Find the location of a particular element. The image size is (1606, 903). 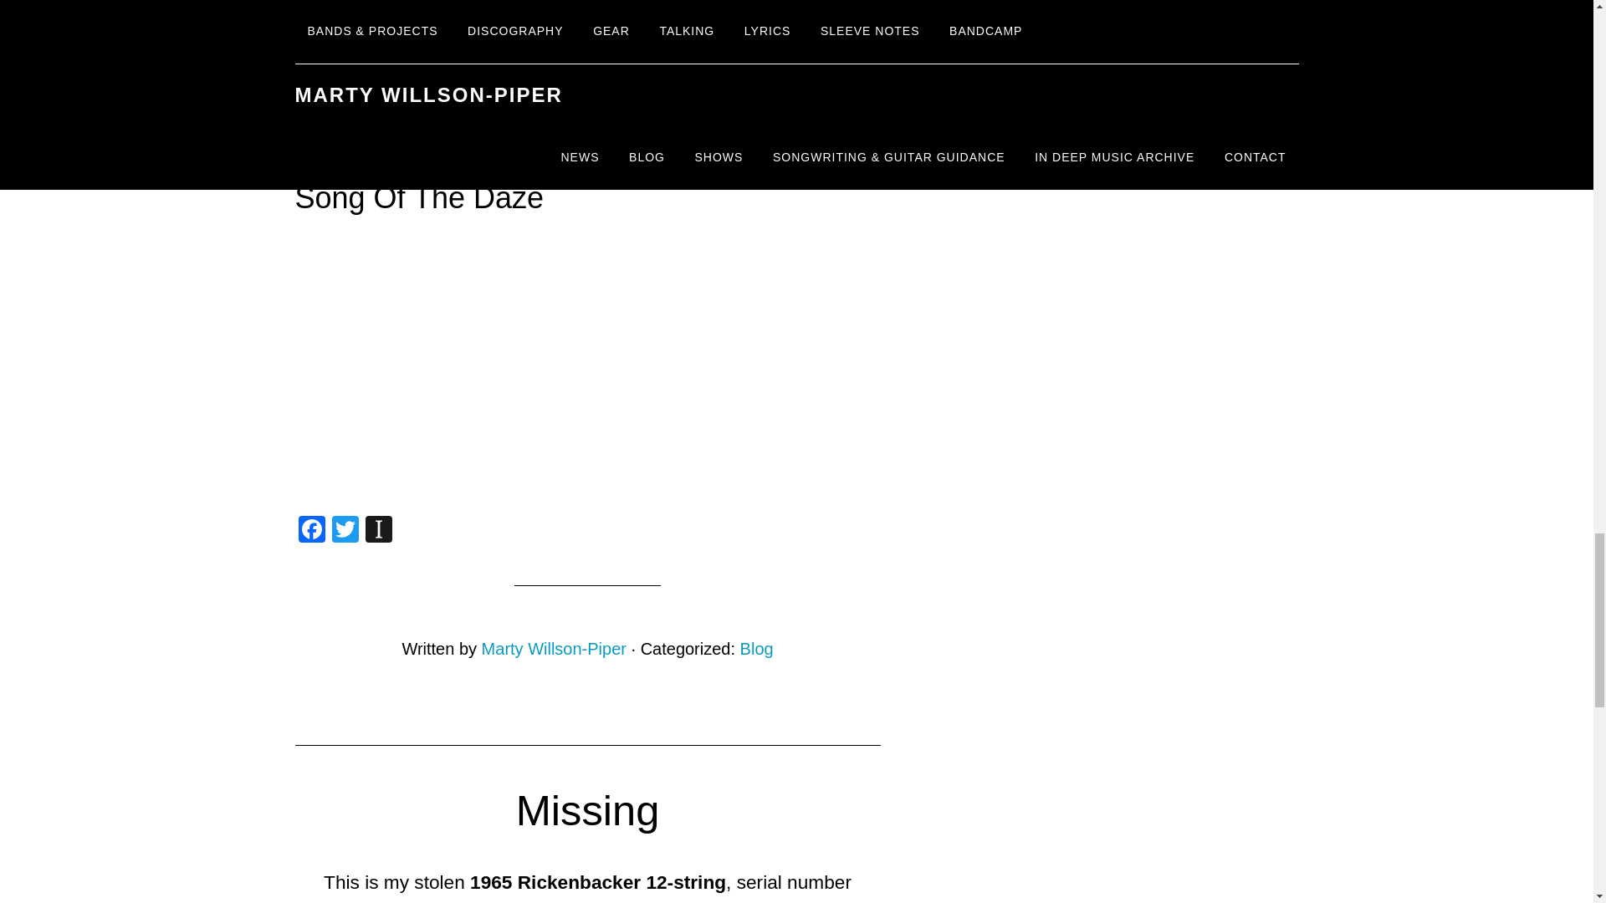

Instapaper is located at coordinates (378, 531).